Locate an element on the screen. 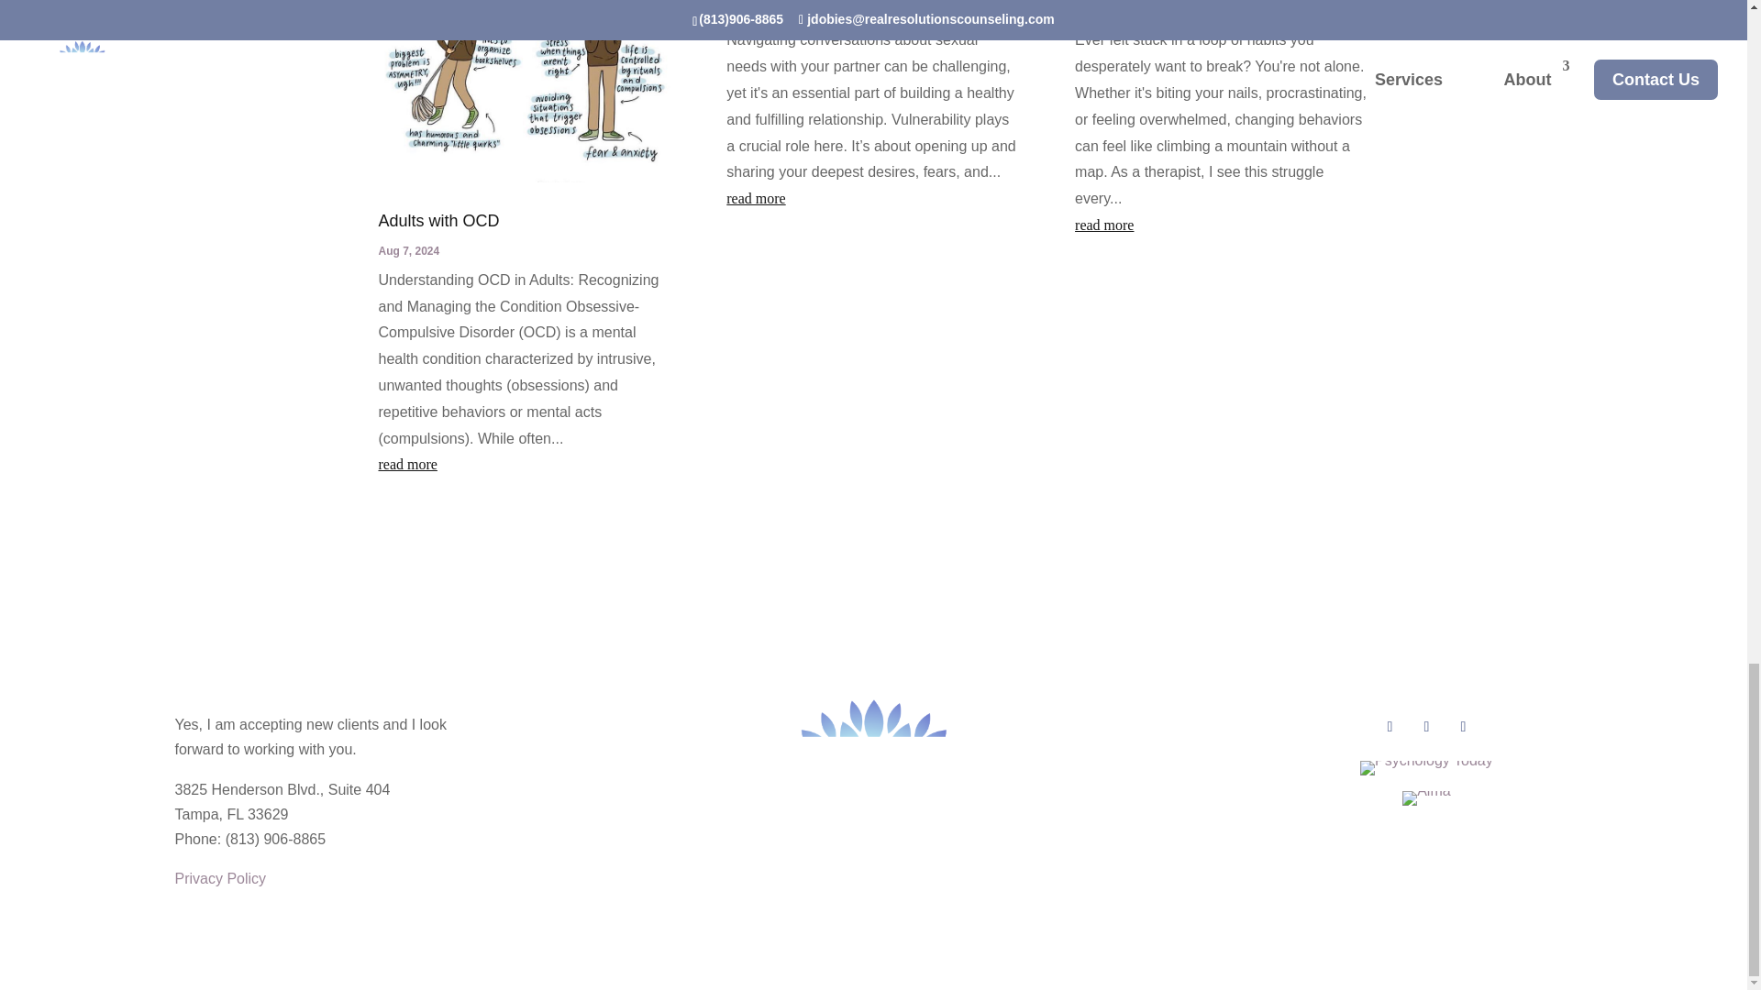 Image resolution: width=1761 pixels, height=990 pixels. read more is located at coordinates (872, 200).